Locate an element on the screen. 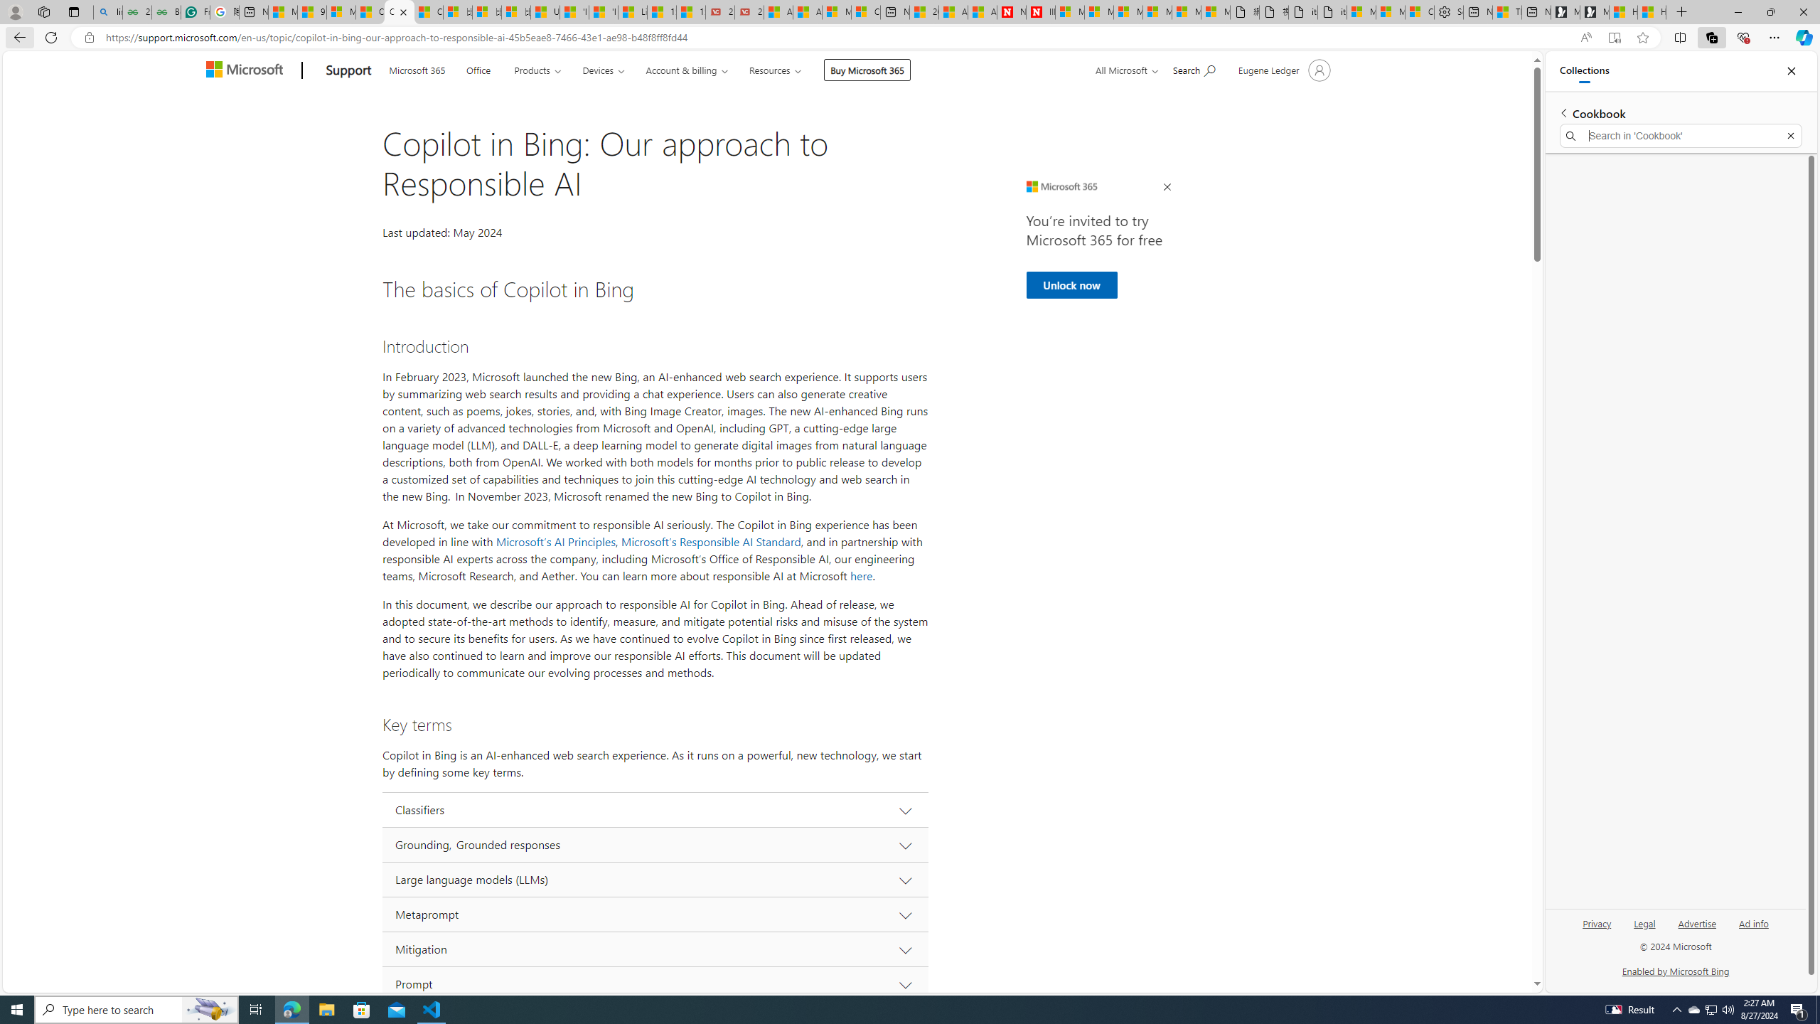 The image size is (1820, 1024). Office is located at coordinates (478, 68).